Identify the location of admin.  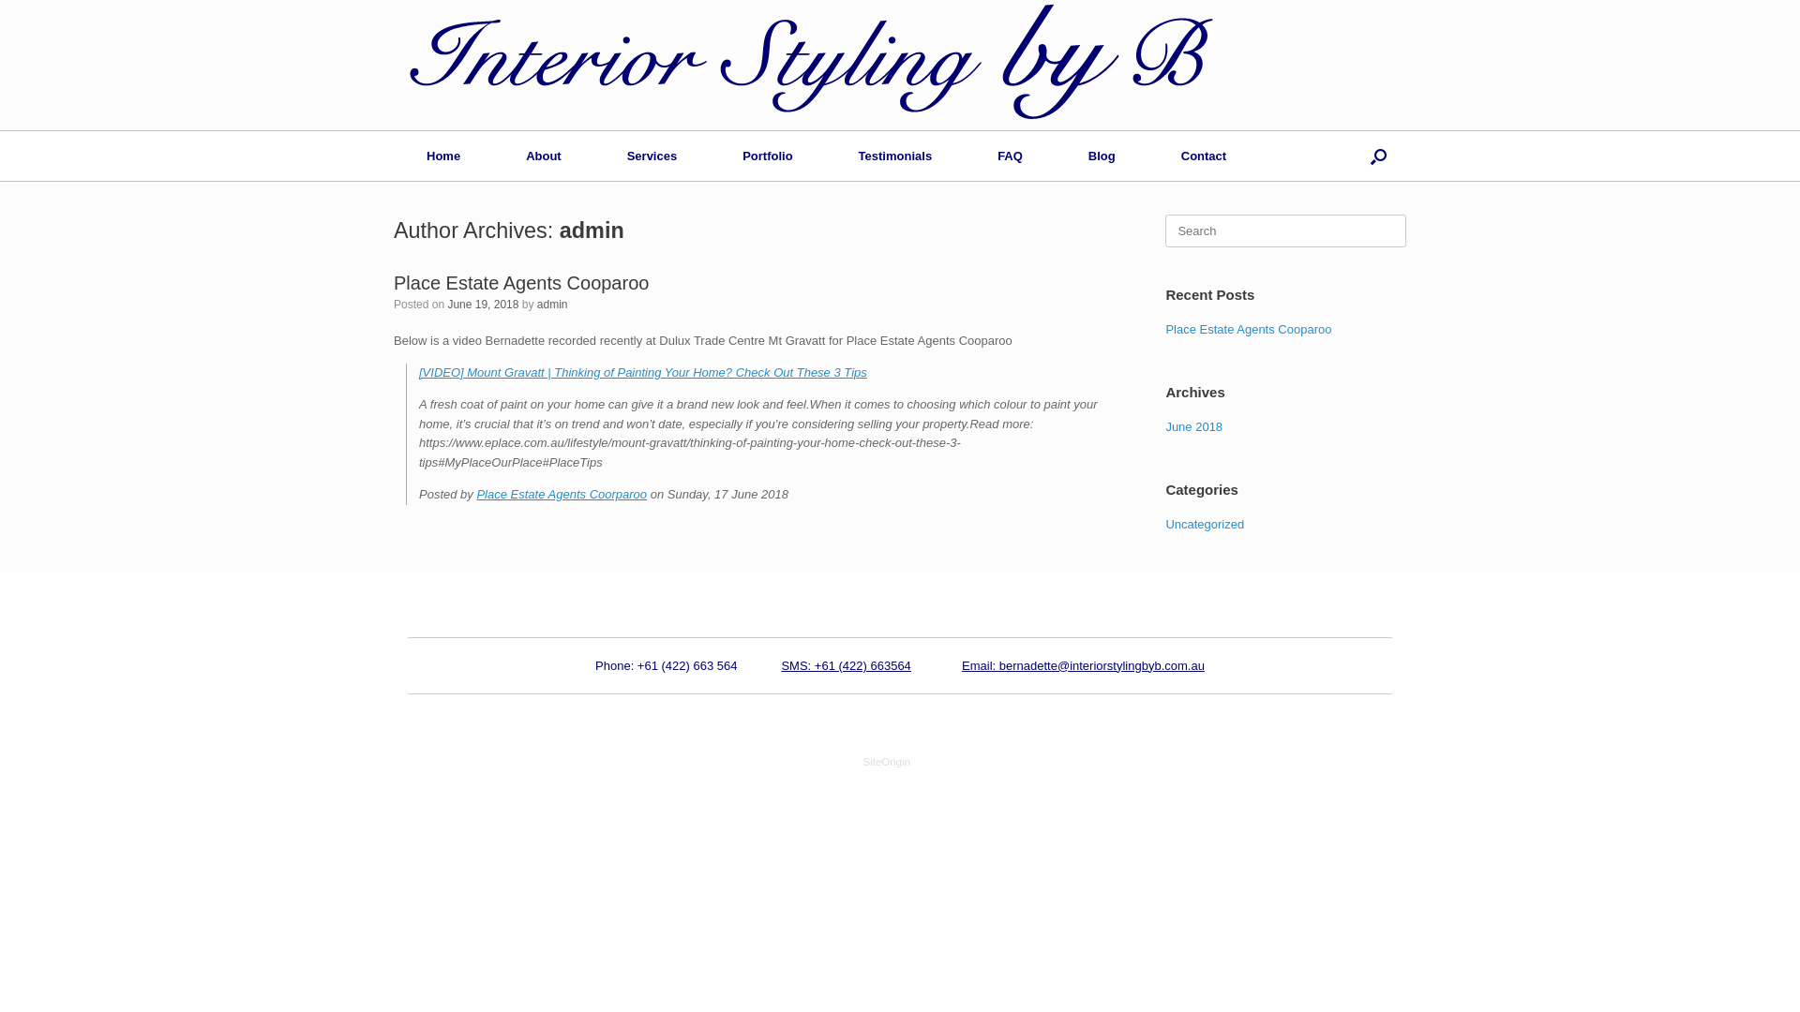
(553, 305).